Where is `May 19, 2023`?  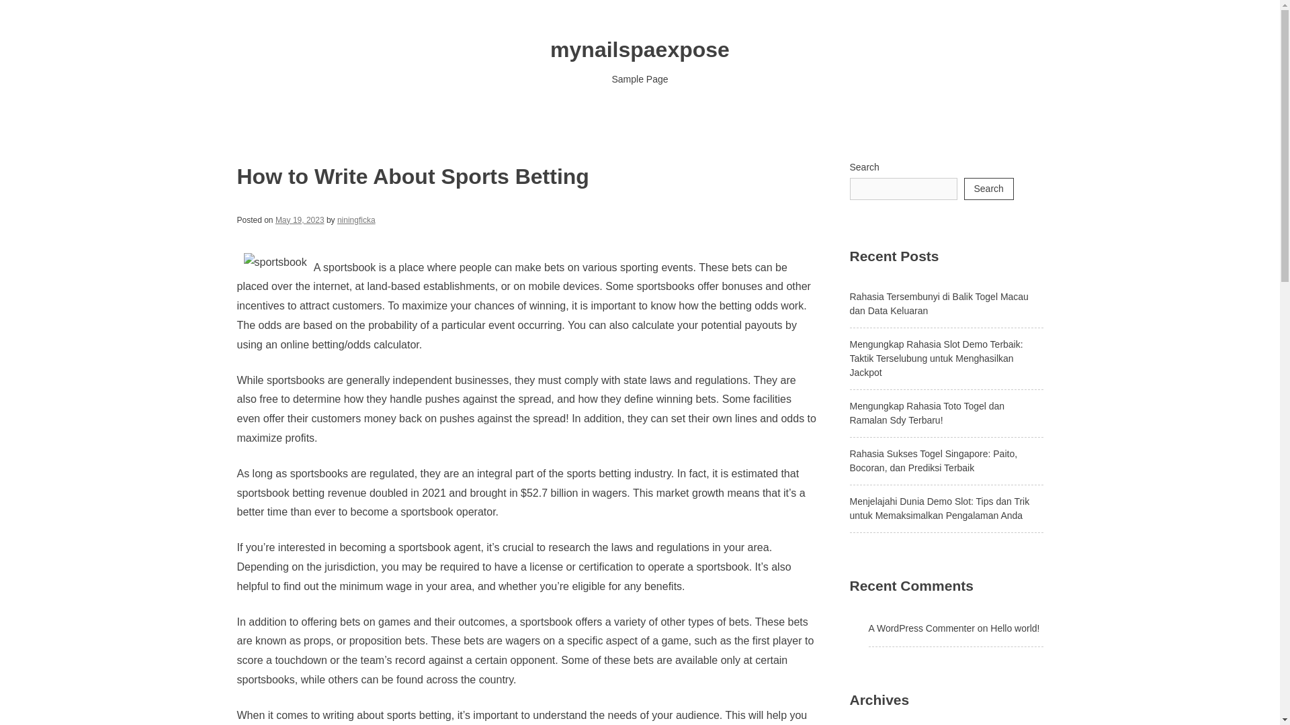
May 19, 2023 is located at coordinates (300, 220).